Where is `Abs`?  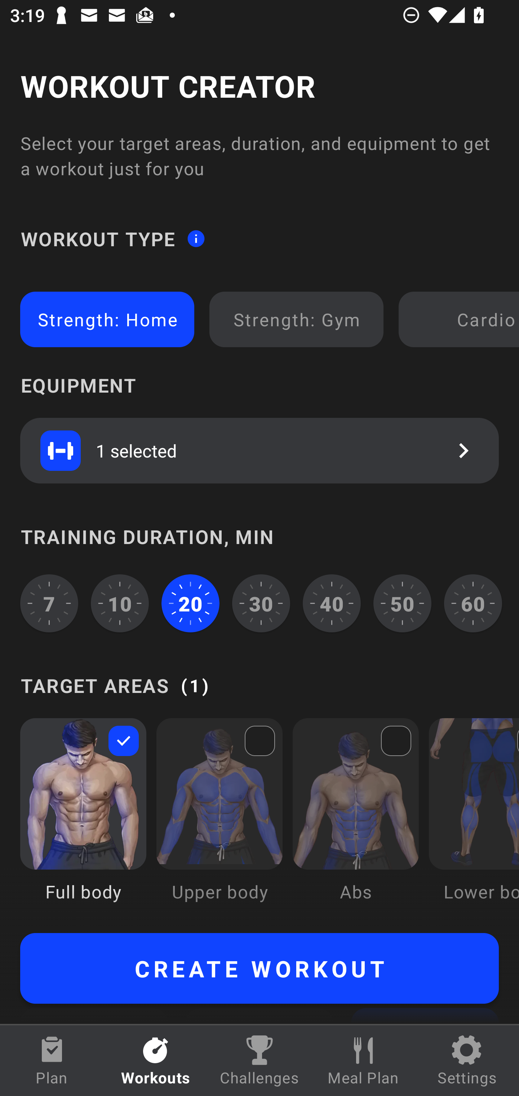 Abs is located at coordinates (356, 820).